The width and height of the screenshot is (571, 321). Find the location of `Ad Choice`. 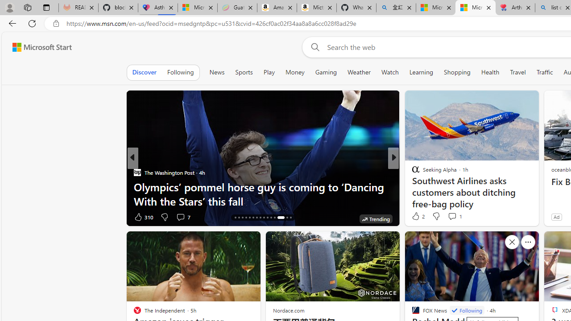

Ad Choice is located at coordinates (118, 217).